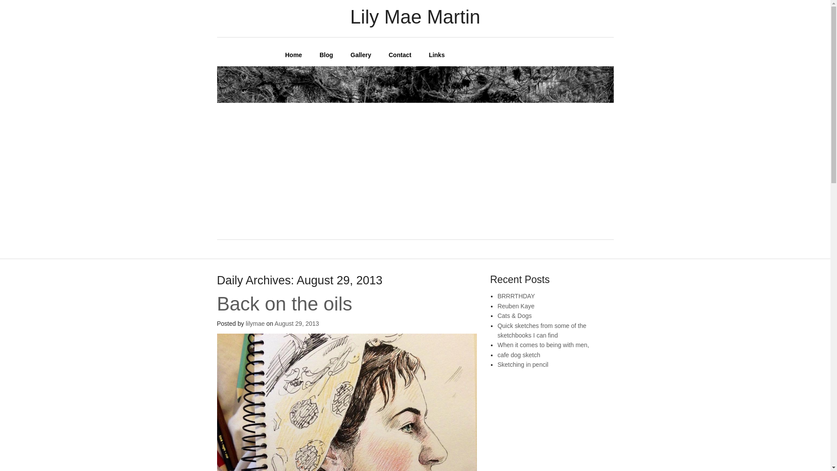  Describe the element at coordinates (255, 324) in the screenshot. I see `lilymae` at that location.